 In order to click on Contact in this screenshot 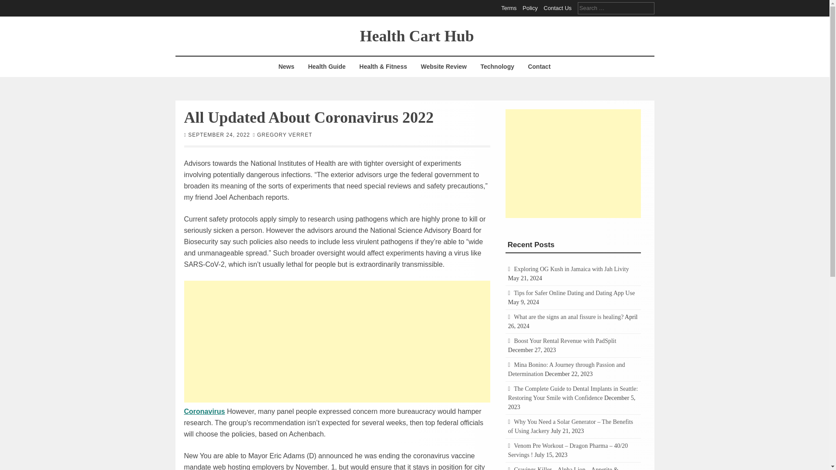, I will do `click(539, 67)`.